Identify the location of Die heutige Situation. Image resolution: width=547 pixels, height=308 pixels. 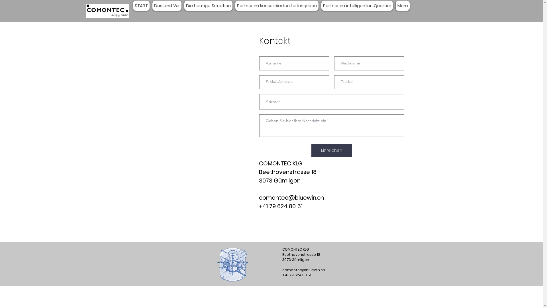
(208, 6).